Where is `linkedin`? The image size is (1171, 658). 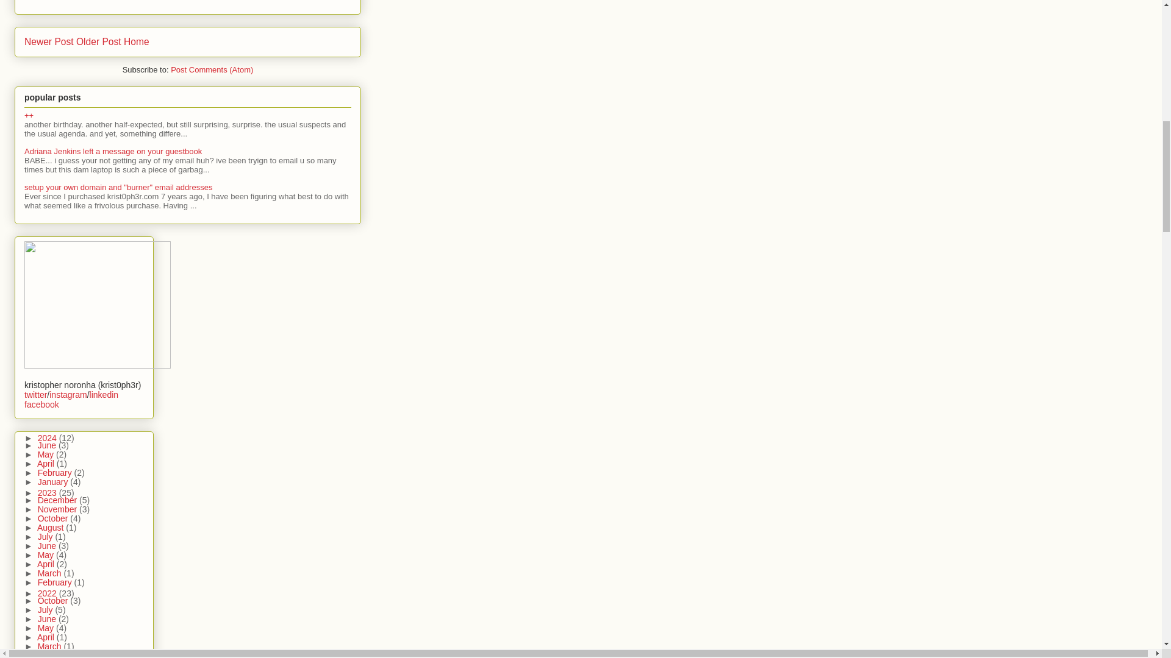 linkedin is located at coordinates (104, 395).